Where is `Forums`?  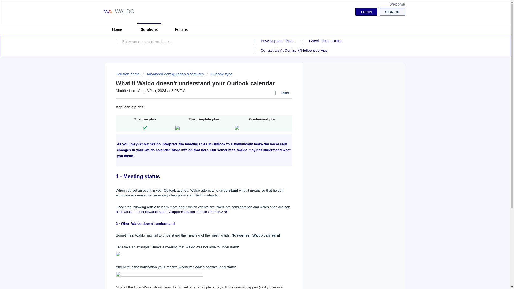
Forums is located at coordinates (181, 29).